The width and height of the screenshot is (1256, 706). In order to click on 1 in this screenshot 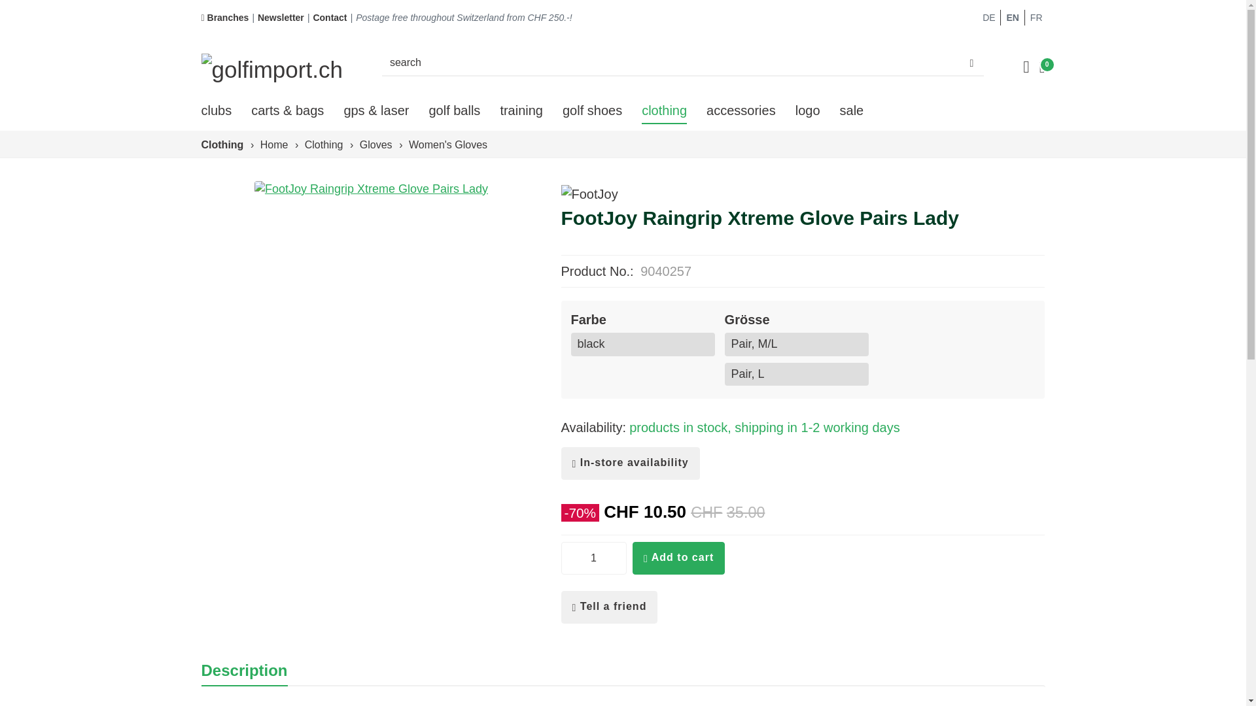, I will do `click(594, 558)`.